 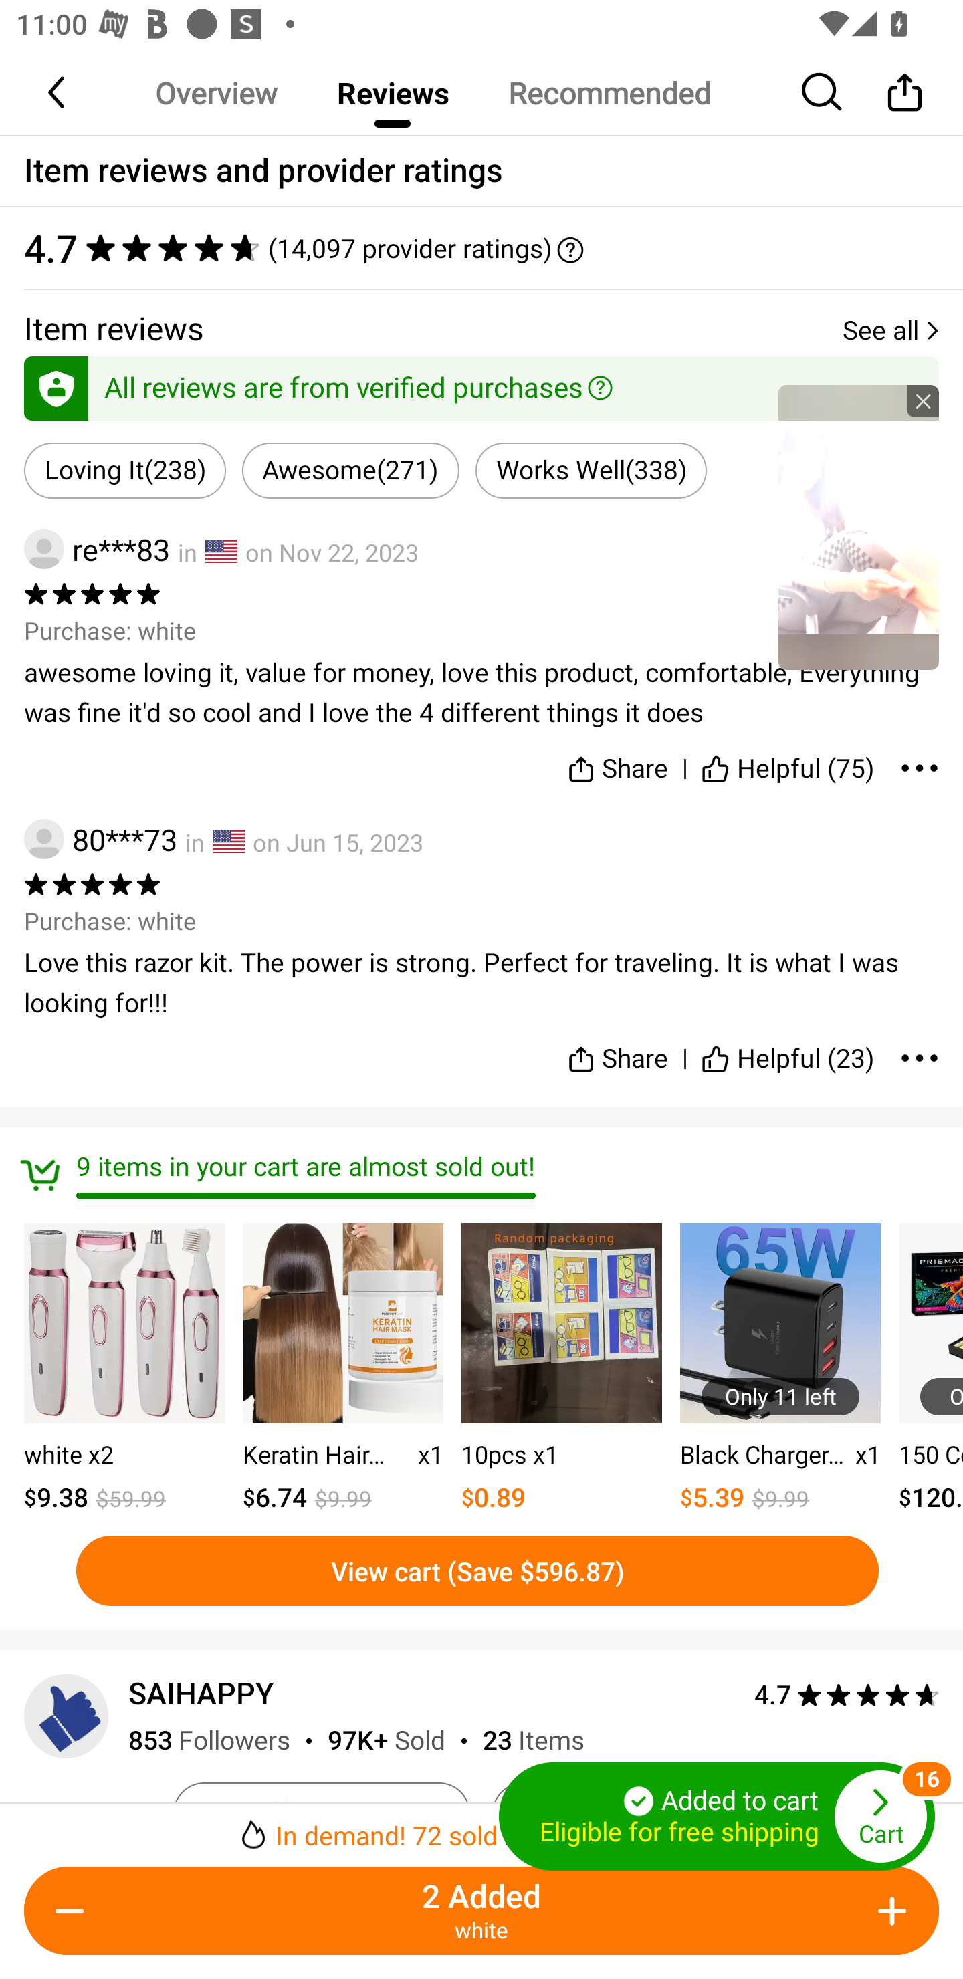 I want to click on Decrease Quantity Button, so click(x=75, y=1911).